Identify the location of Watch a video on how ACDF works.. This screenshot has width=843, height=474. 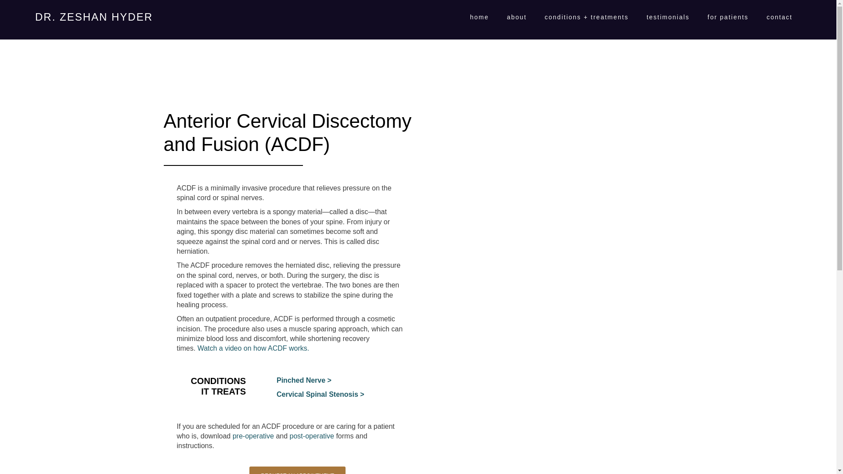
(253, 348).